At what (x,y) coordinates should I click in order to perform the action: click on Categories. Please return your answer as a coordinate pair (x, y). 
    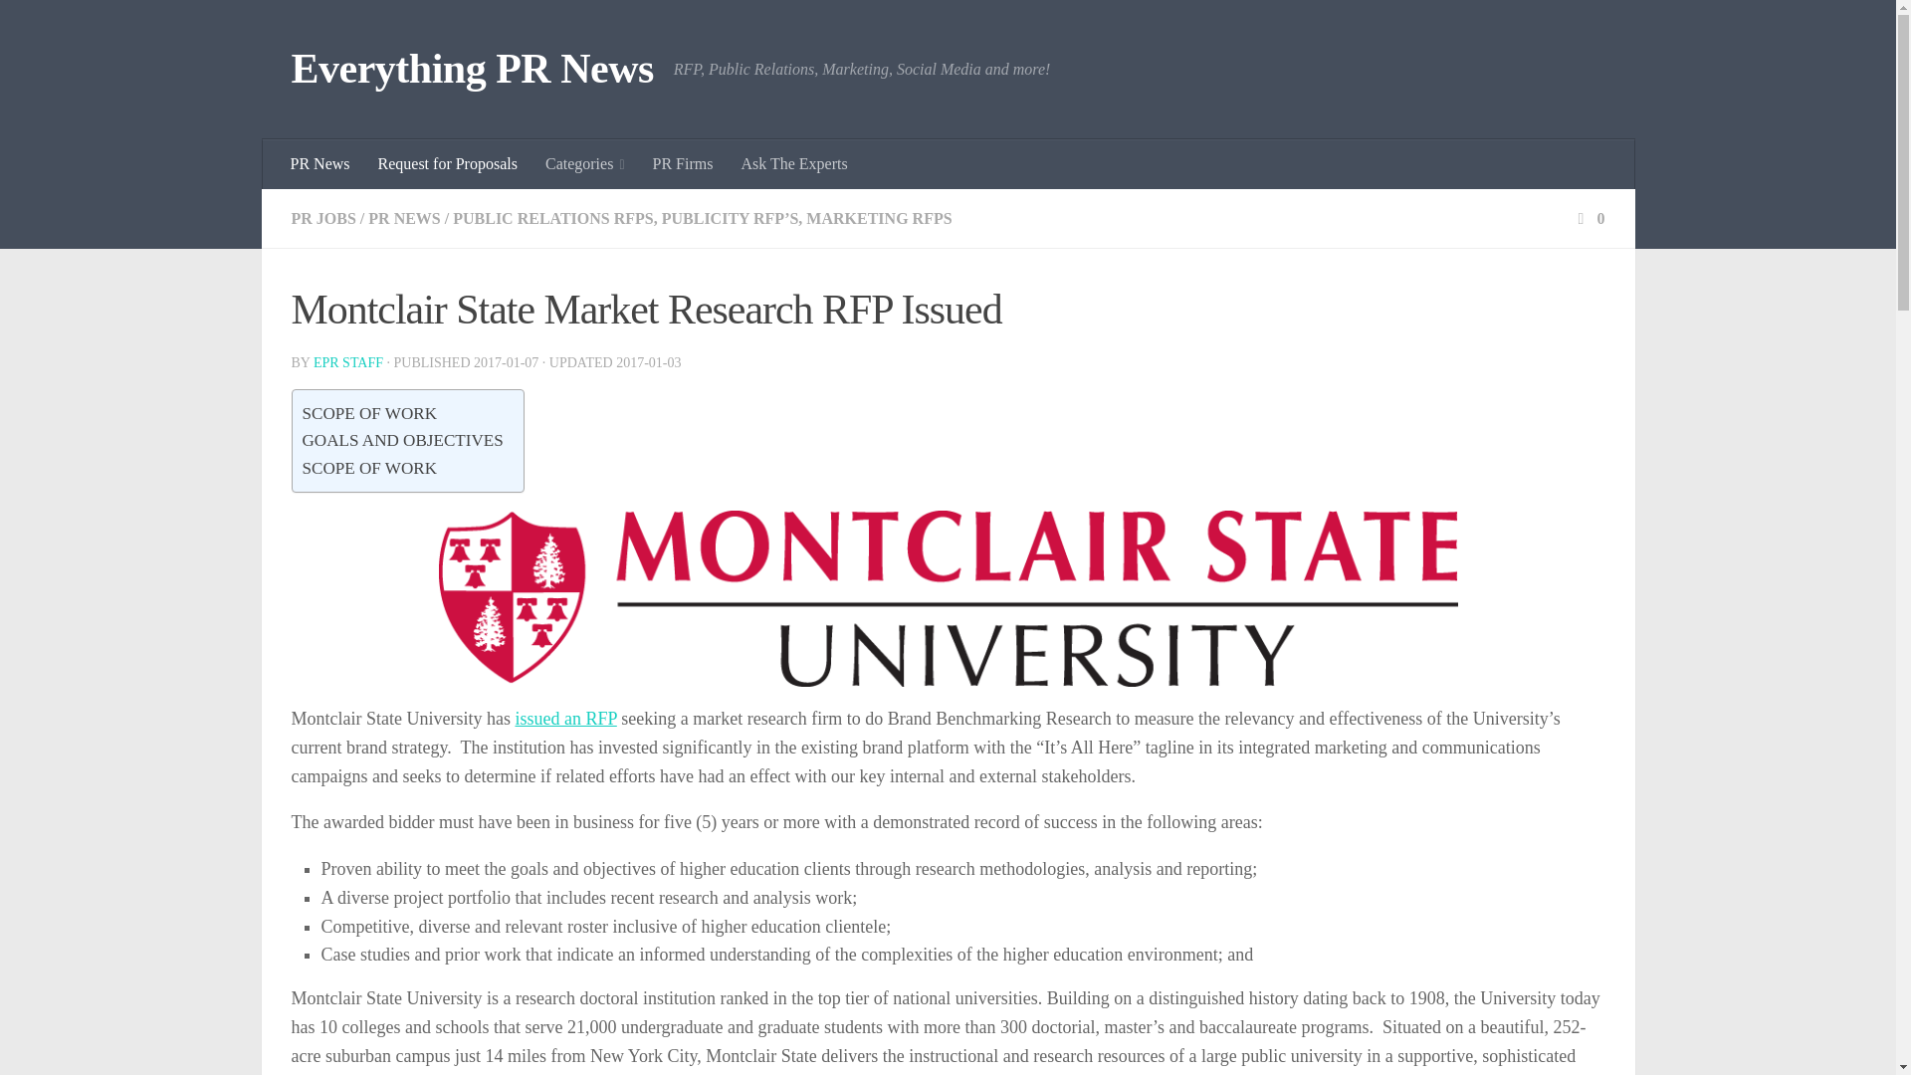
    Looking at the image, I should click on (584, 164).